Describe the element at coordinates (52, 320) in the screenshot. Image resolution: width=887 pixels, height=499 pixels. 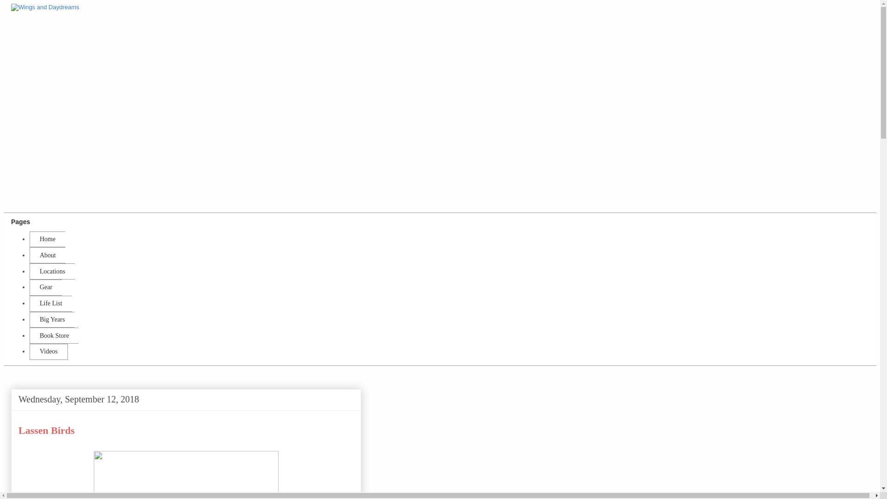
I see `Big Years` at that location.